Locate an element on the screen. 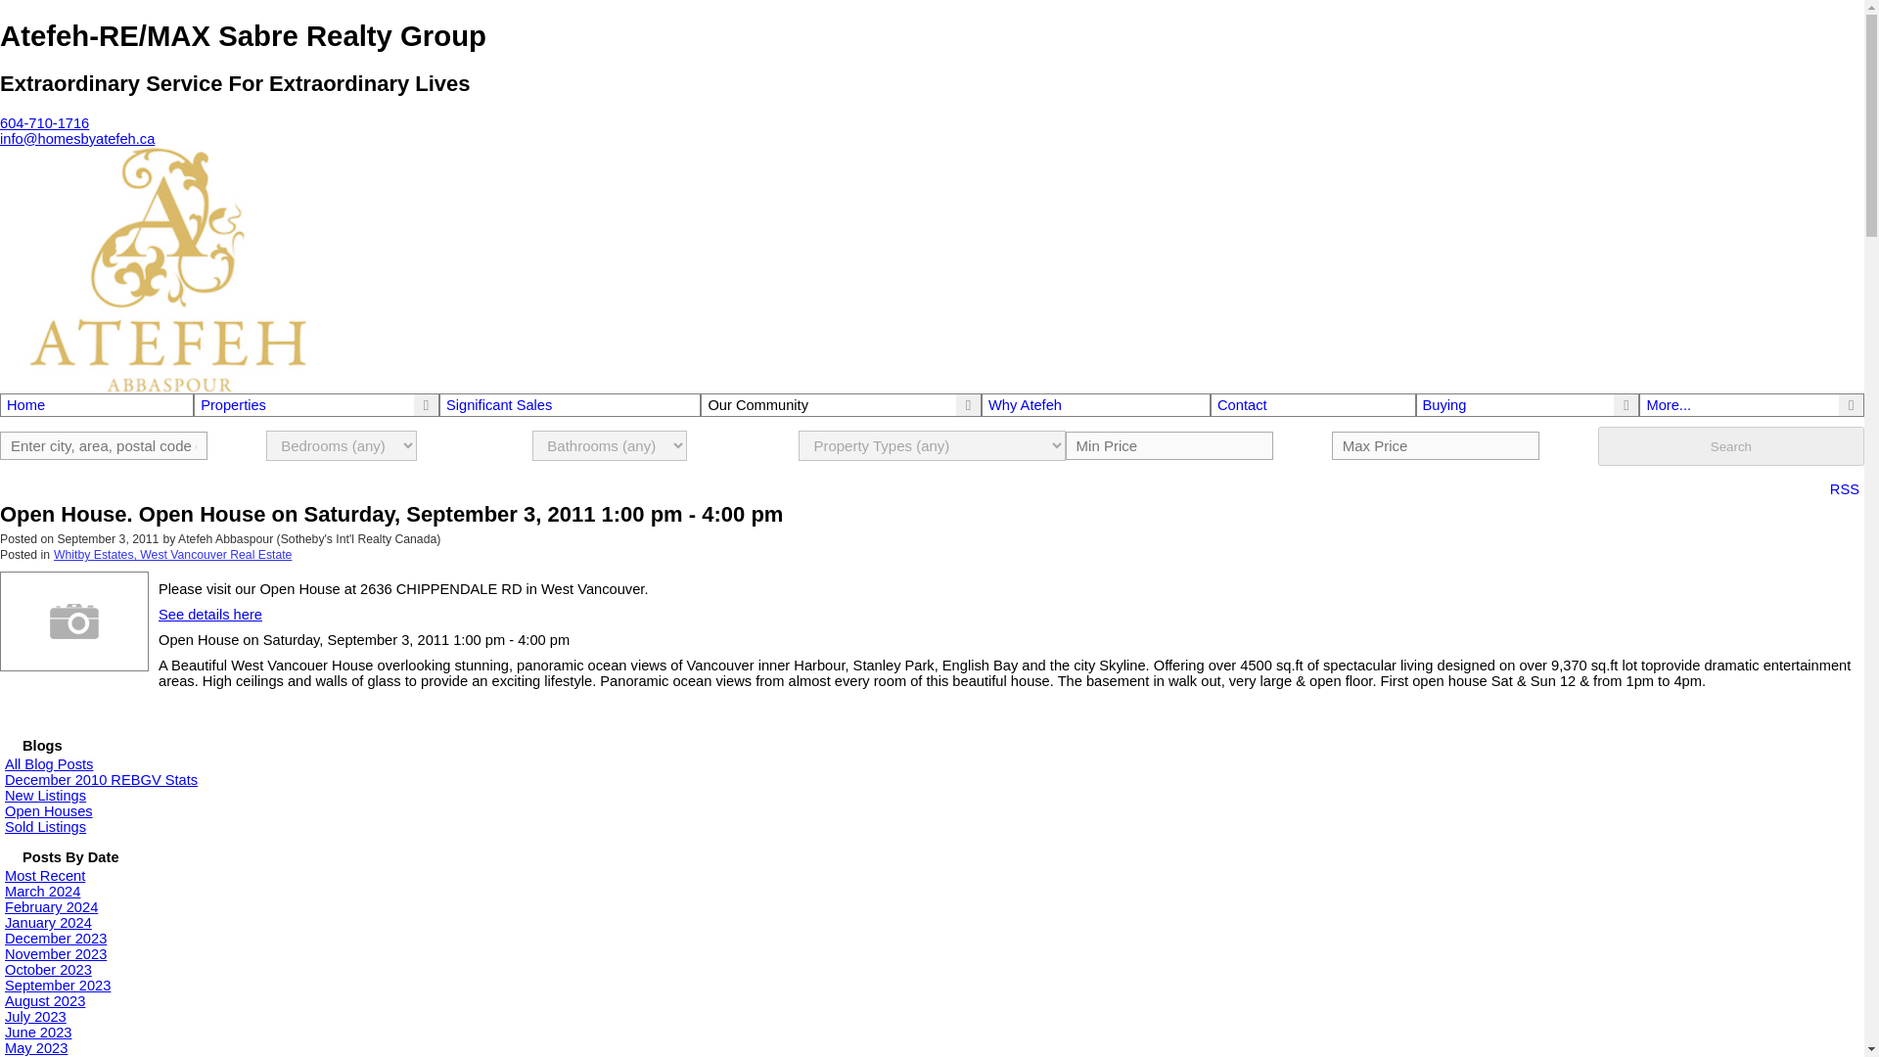 This screenshot has height=1057, width=1879. Whitby Estates, West Vancouver Real Estate is located at coordinates (172, 554).